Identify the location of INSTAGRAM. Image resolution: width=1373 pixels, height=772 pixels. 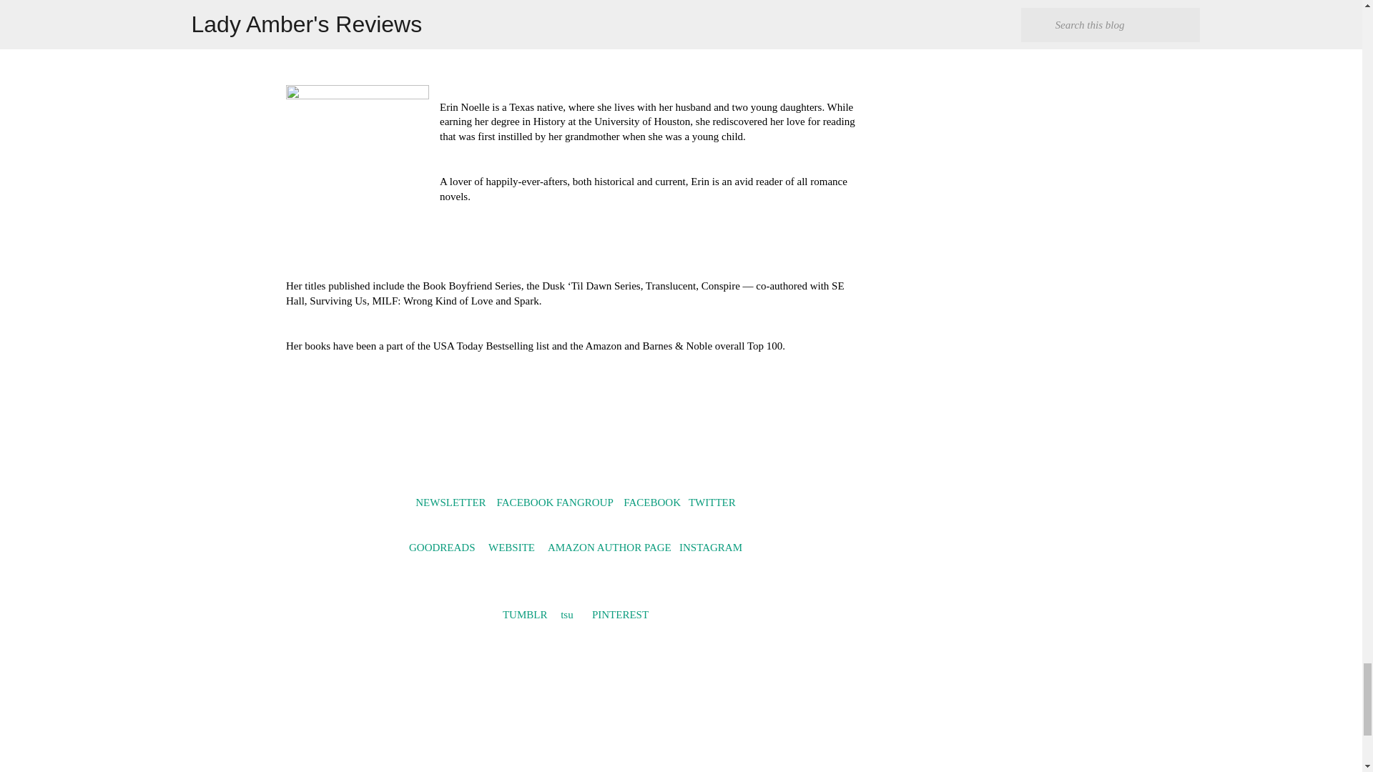
(711, 548).